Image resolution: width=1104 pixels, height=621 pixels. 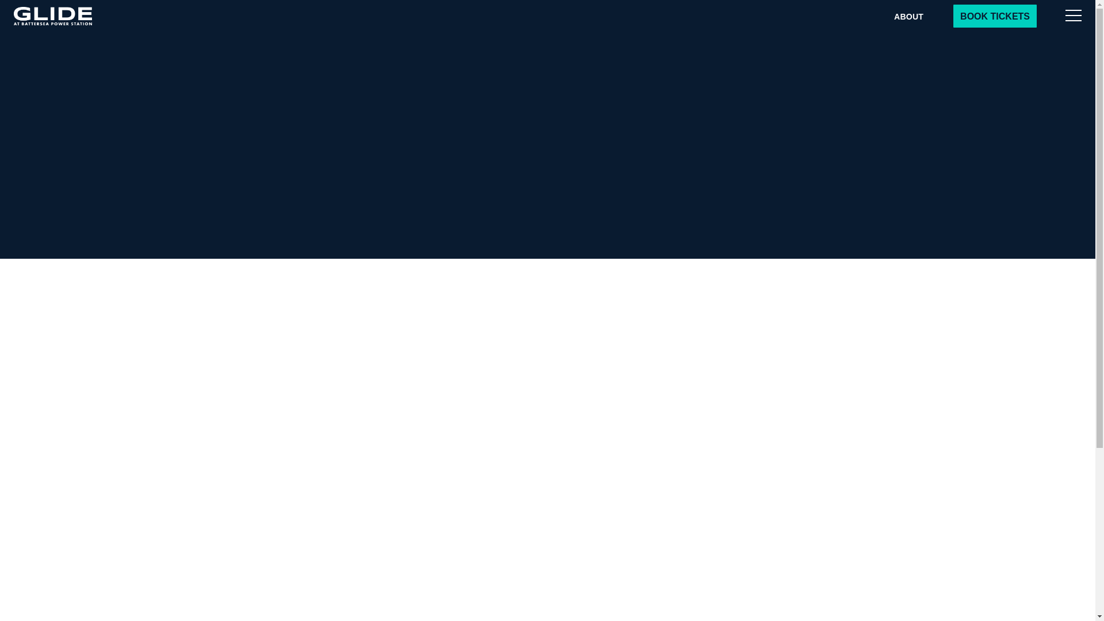 What do you see at coordinates (812, 7) in the screenshot?
I see `HERE` at bounding box center [812, 7].